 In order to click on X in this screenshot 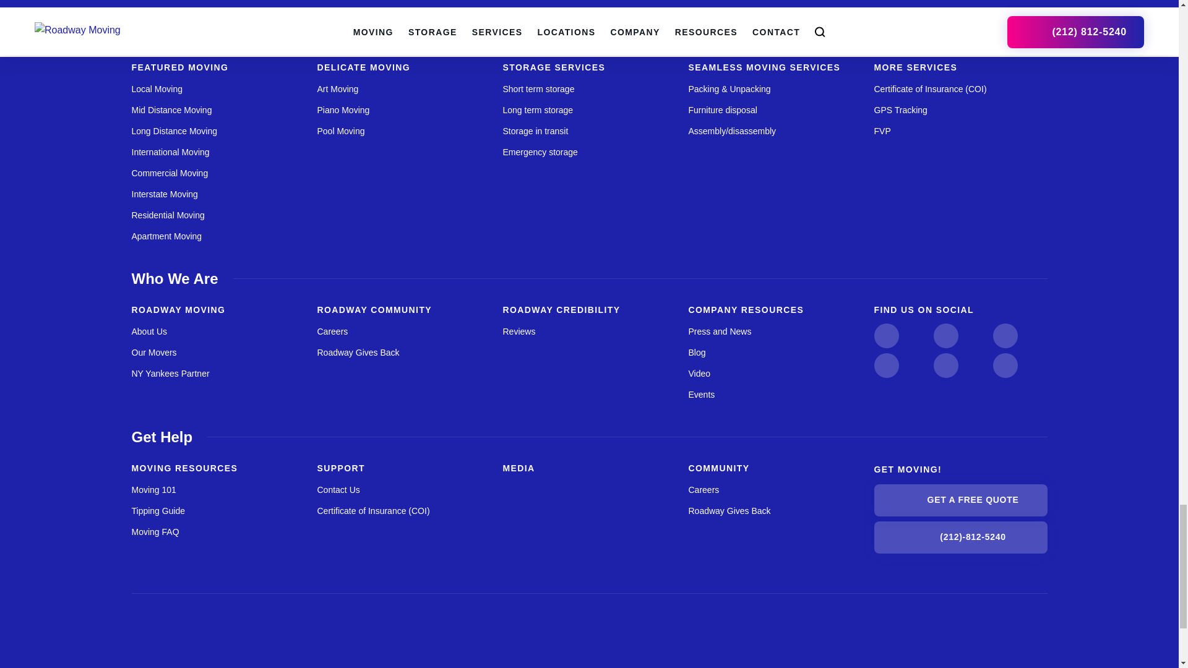, I will do `click(885, 366)`.